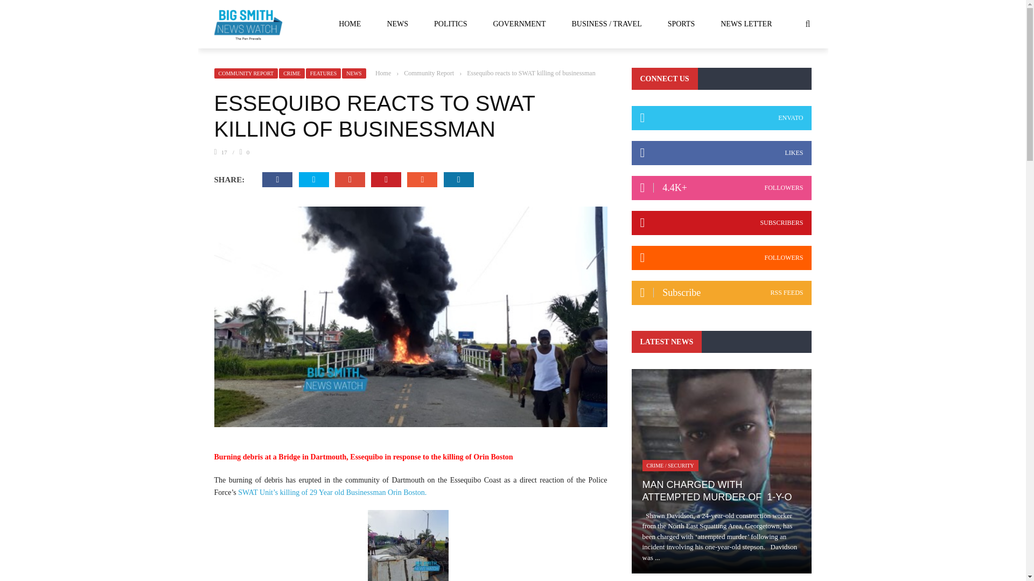  I want to click on Home, so click(382, 73).